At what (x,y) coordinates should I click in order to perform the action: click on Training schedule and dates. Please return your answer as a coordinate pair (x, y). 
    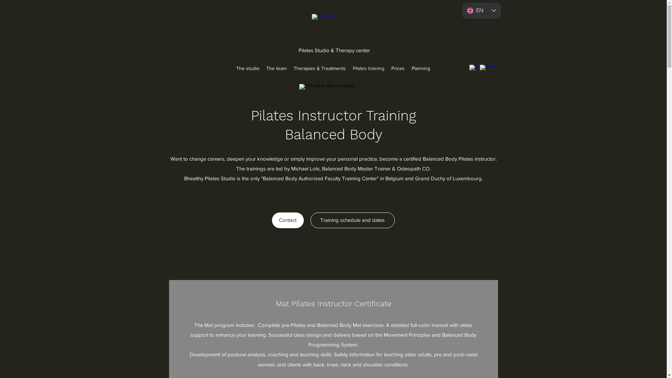
    Looking at the image, I should click on (352, 220).